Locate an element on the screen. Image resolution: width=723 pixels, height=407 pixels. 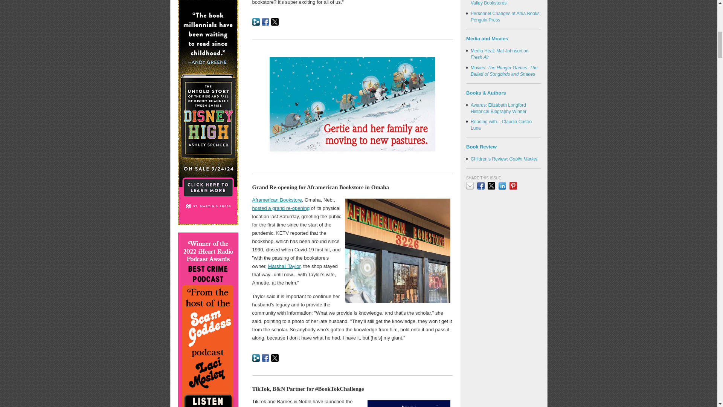
Marshall Taylor is located at coordinates (284, 266).